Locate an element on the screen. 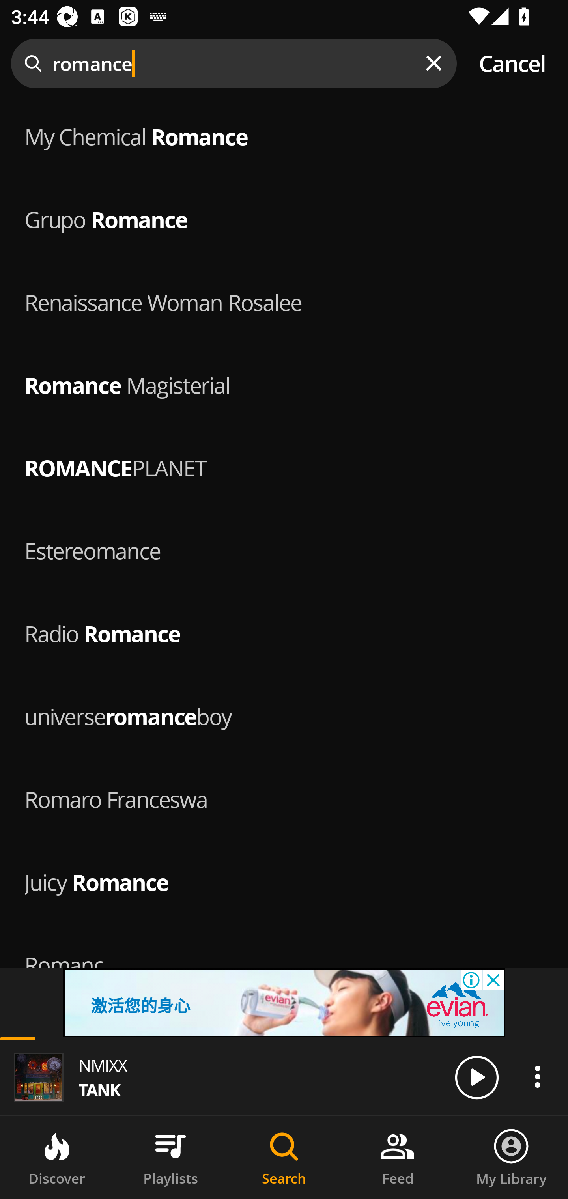 Image resolution: width=568 pixels, height=1199 pixels. Romance Magisterial is located at coordinates (284, 384).